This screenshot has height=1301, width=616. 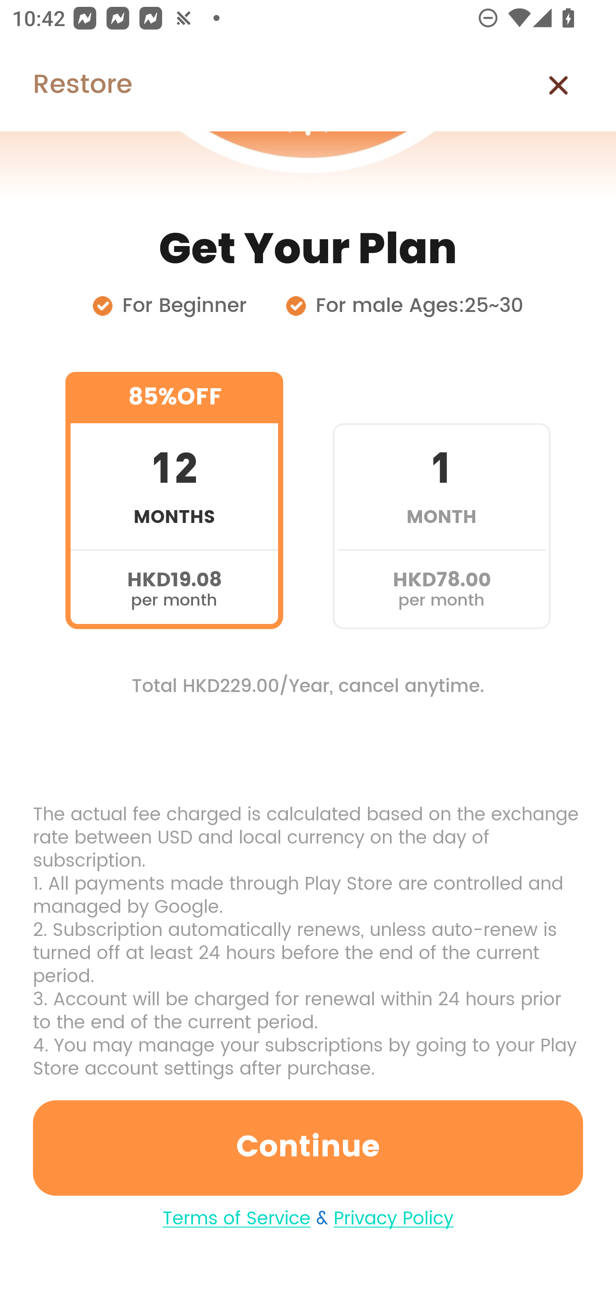 I want to click on Restore, so click(x=66, y=85).